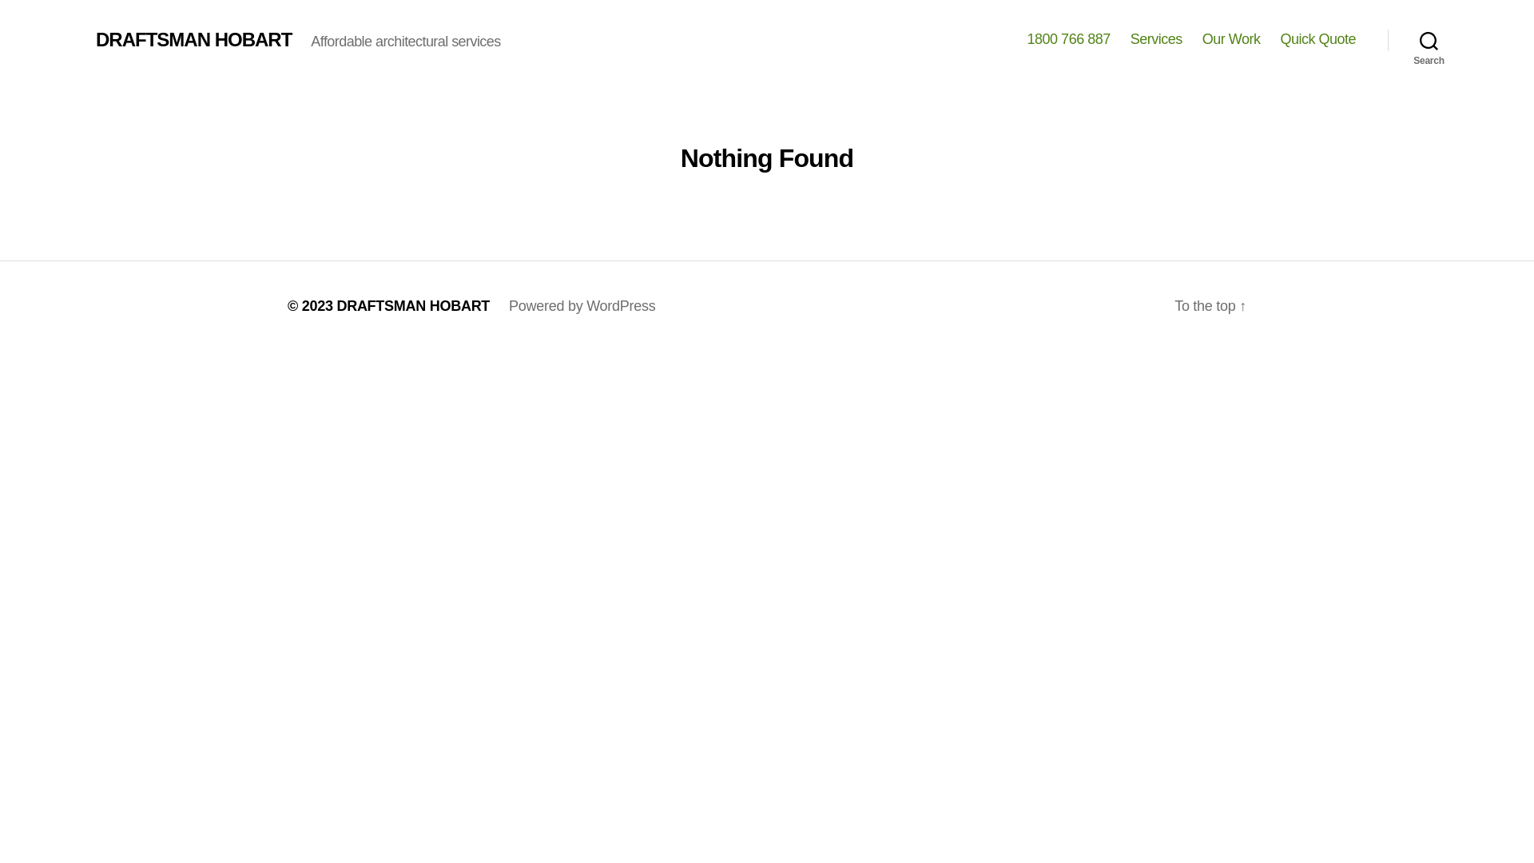 The image size is (1534, 863). I want to click on DRAFTSMAN HOBART, so click(193, 40).